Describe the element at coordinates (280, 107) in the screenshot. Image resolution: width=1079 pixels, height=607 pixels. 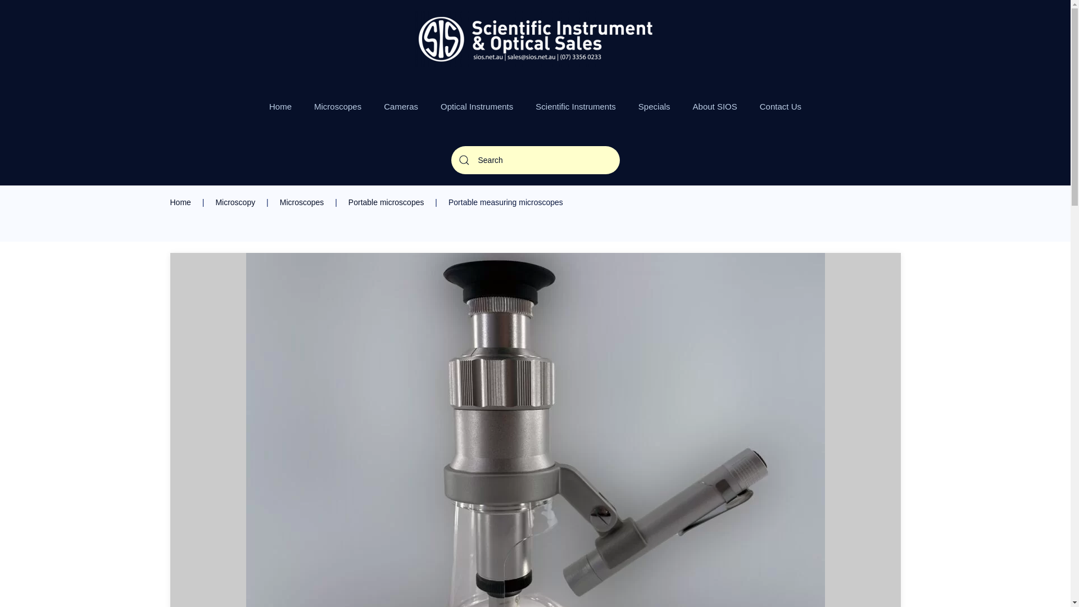
I see `Home` at that location.